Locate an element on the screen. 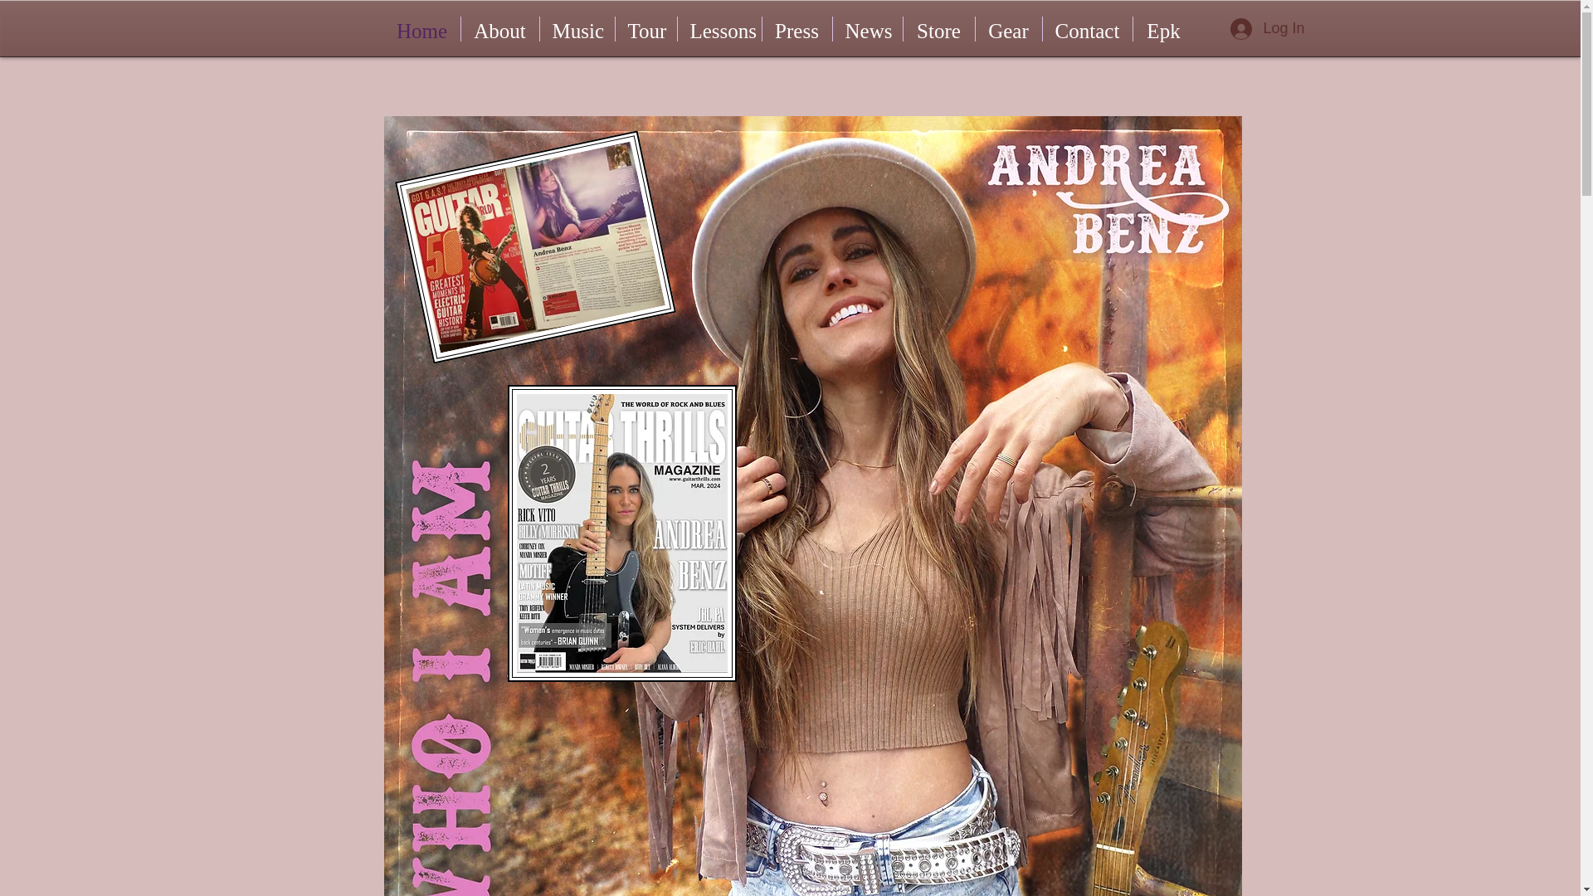 The image size is (1593, 896). Log In is located at coordinates (1251, 28).